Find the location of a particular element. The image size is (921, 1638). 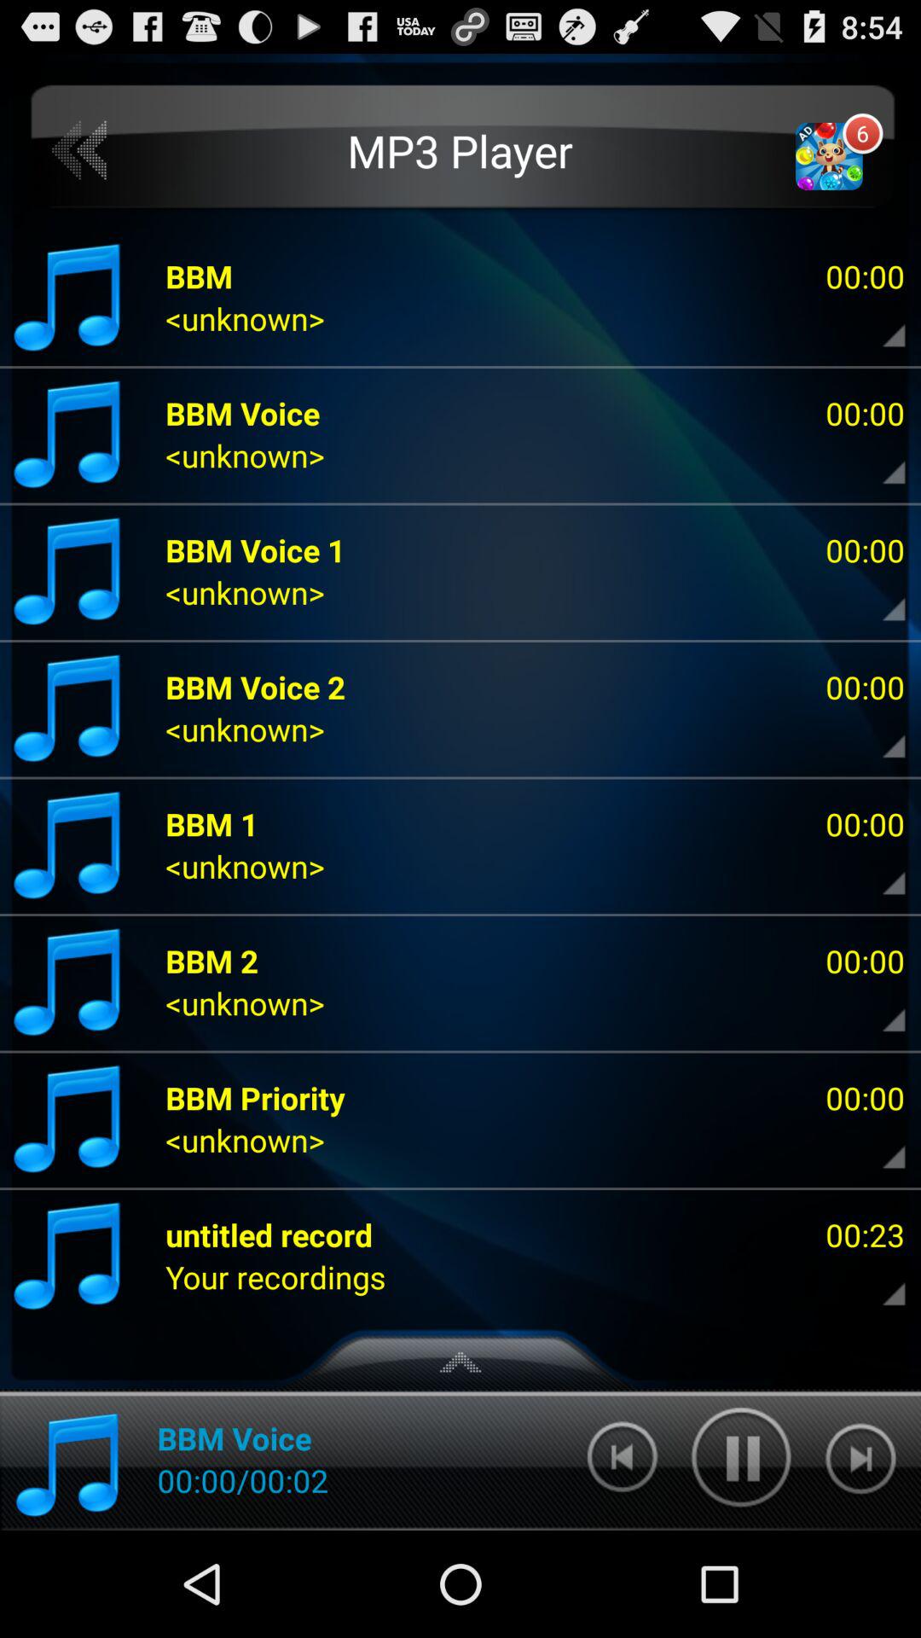

pick the song is located at coordinates (879, 597).